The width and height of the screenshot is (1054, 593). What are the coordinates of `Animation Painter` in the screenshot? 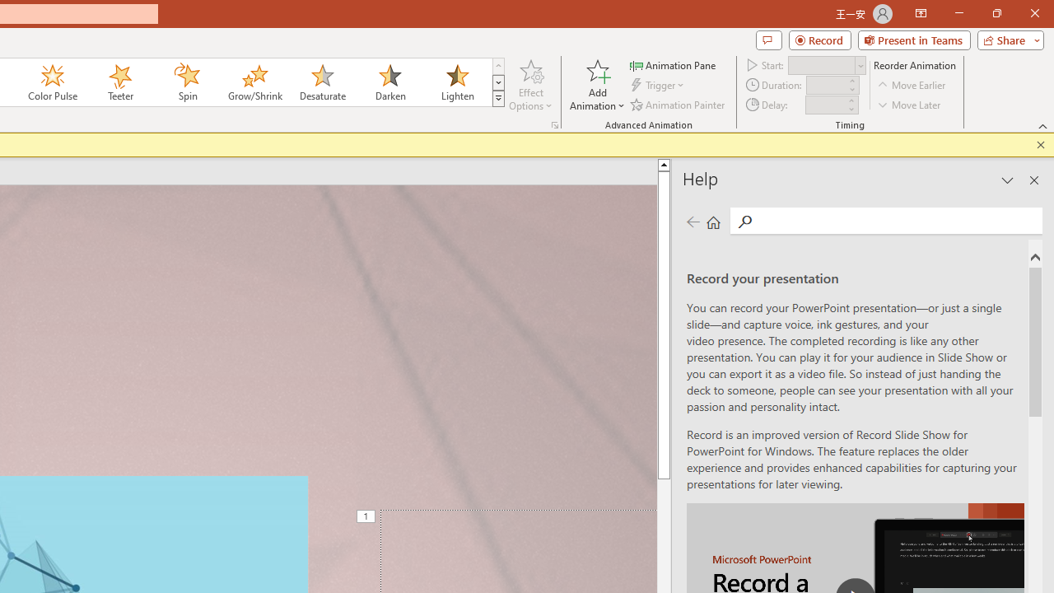 It's located at (679, 104).